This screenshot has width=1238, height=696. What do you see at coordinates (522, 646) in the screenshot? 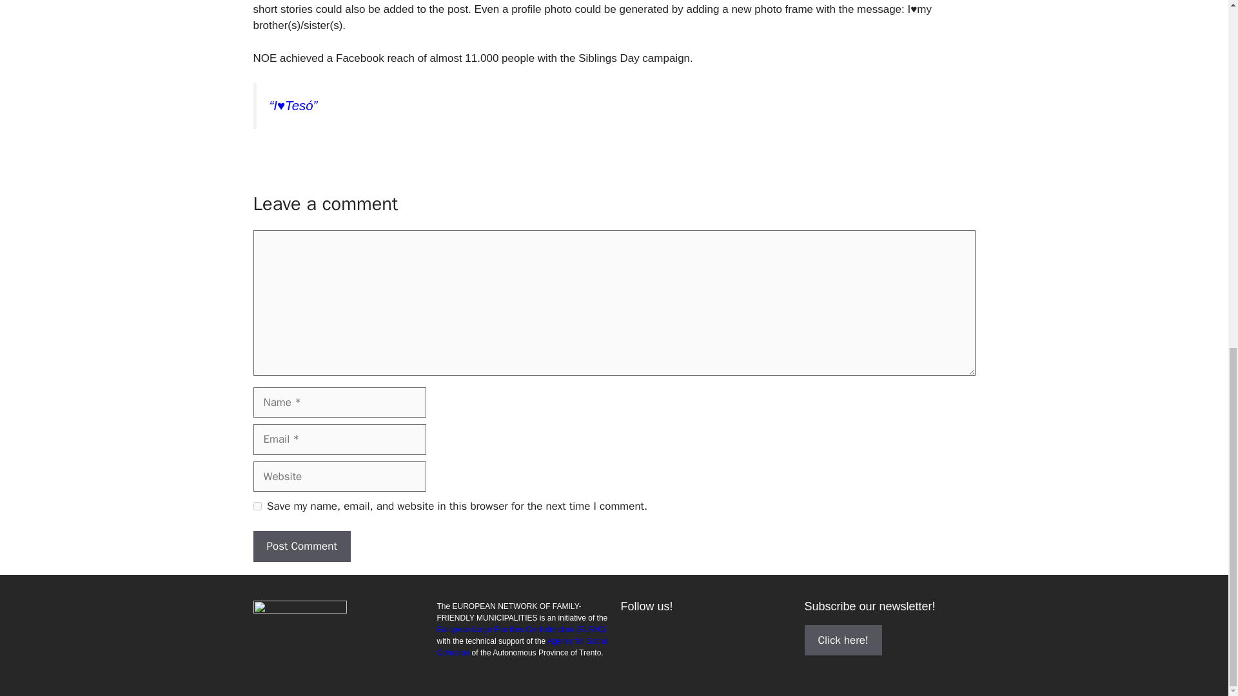
I see `Agency for Social Cohesion` at bounding box center [522, 646].